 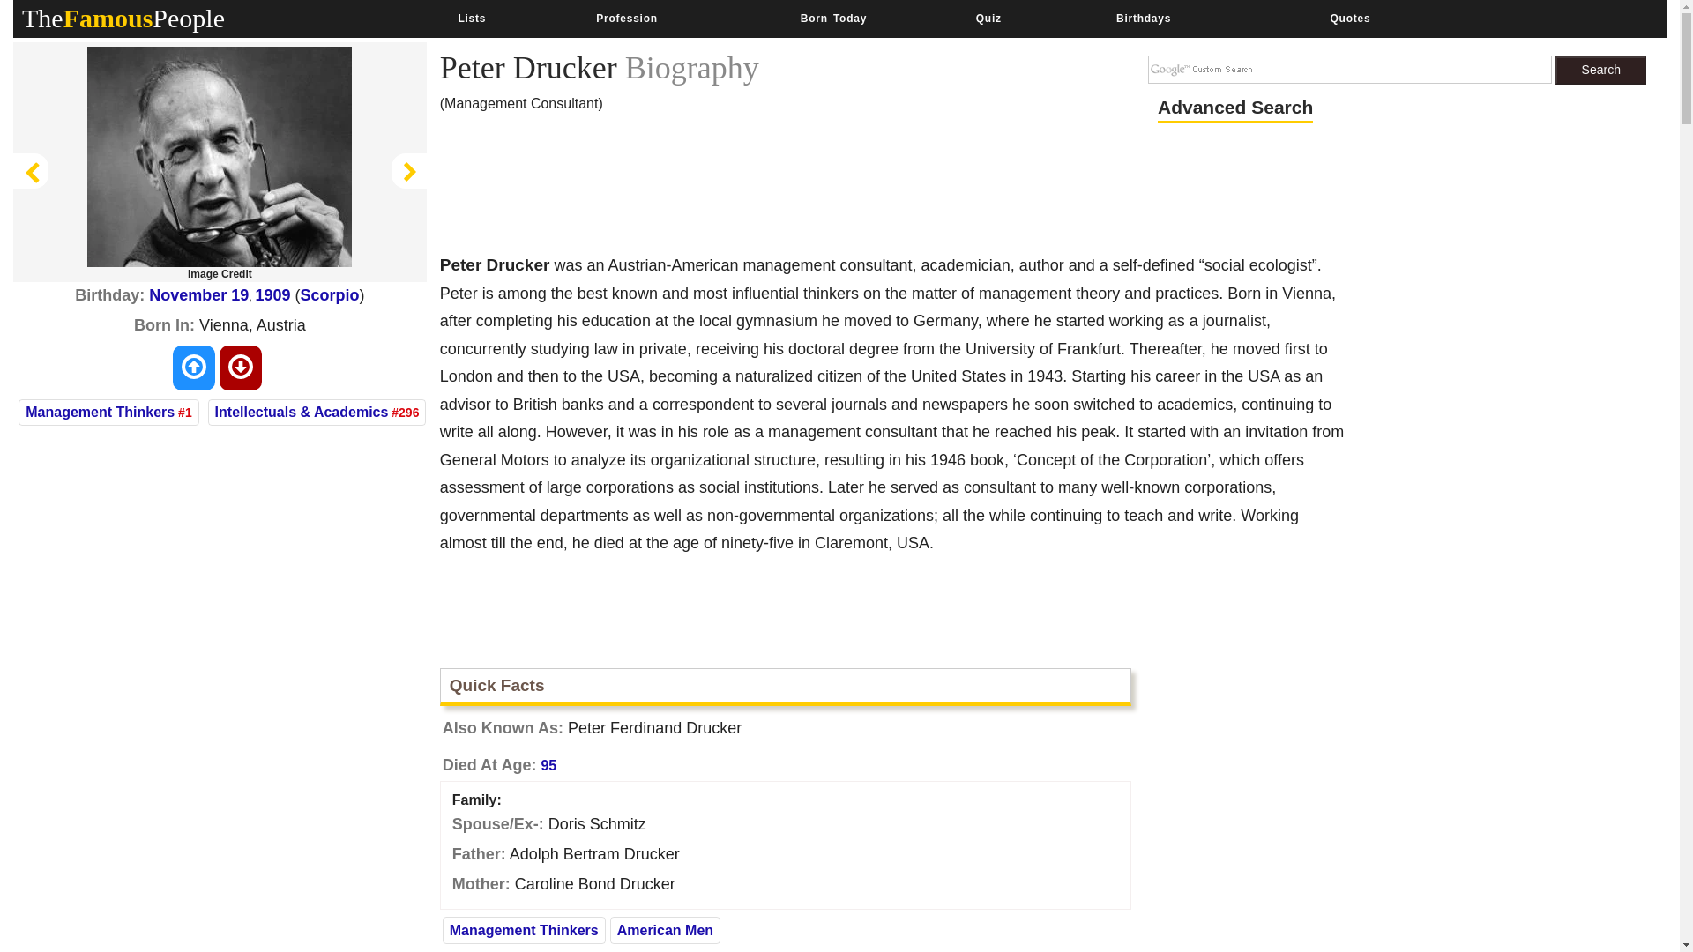 I want to click on TheFamousPeople, so click(x=123, y=18).